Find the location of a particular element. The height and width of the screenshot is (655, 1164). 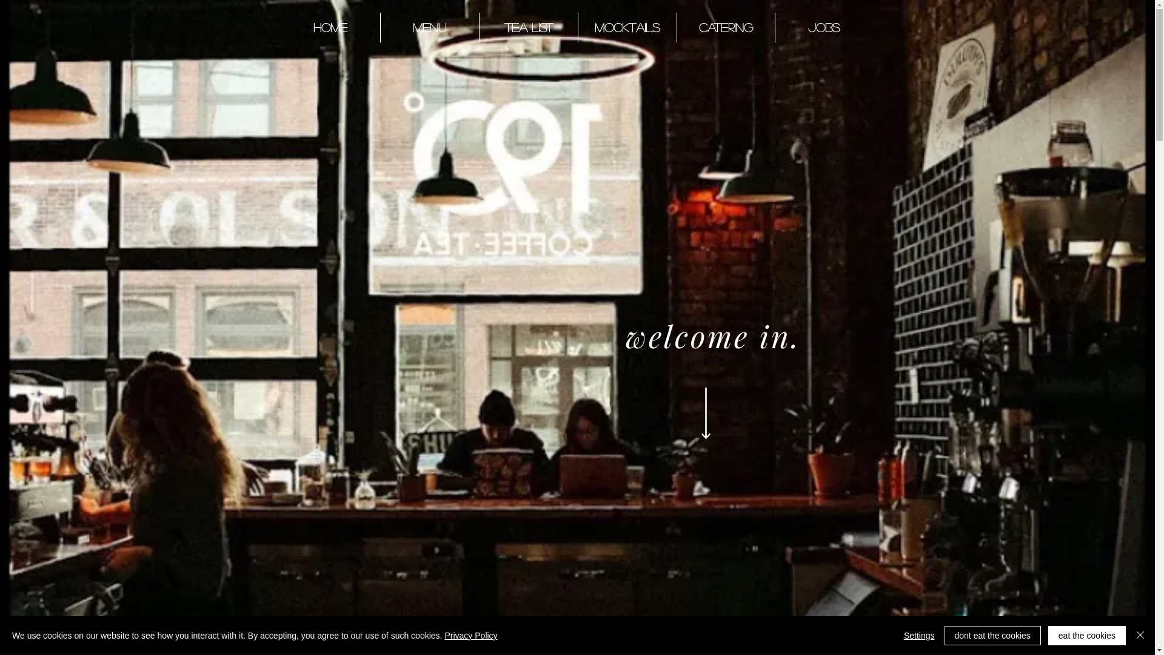

dont eat the cookies is located at coordinates (993, 636).